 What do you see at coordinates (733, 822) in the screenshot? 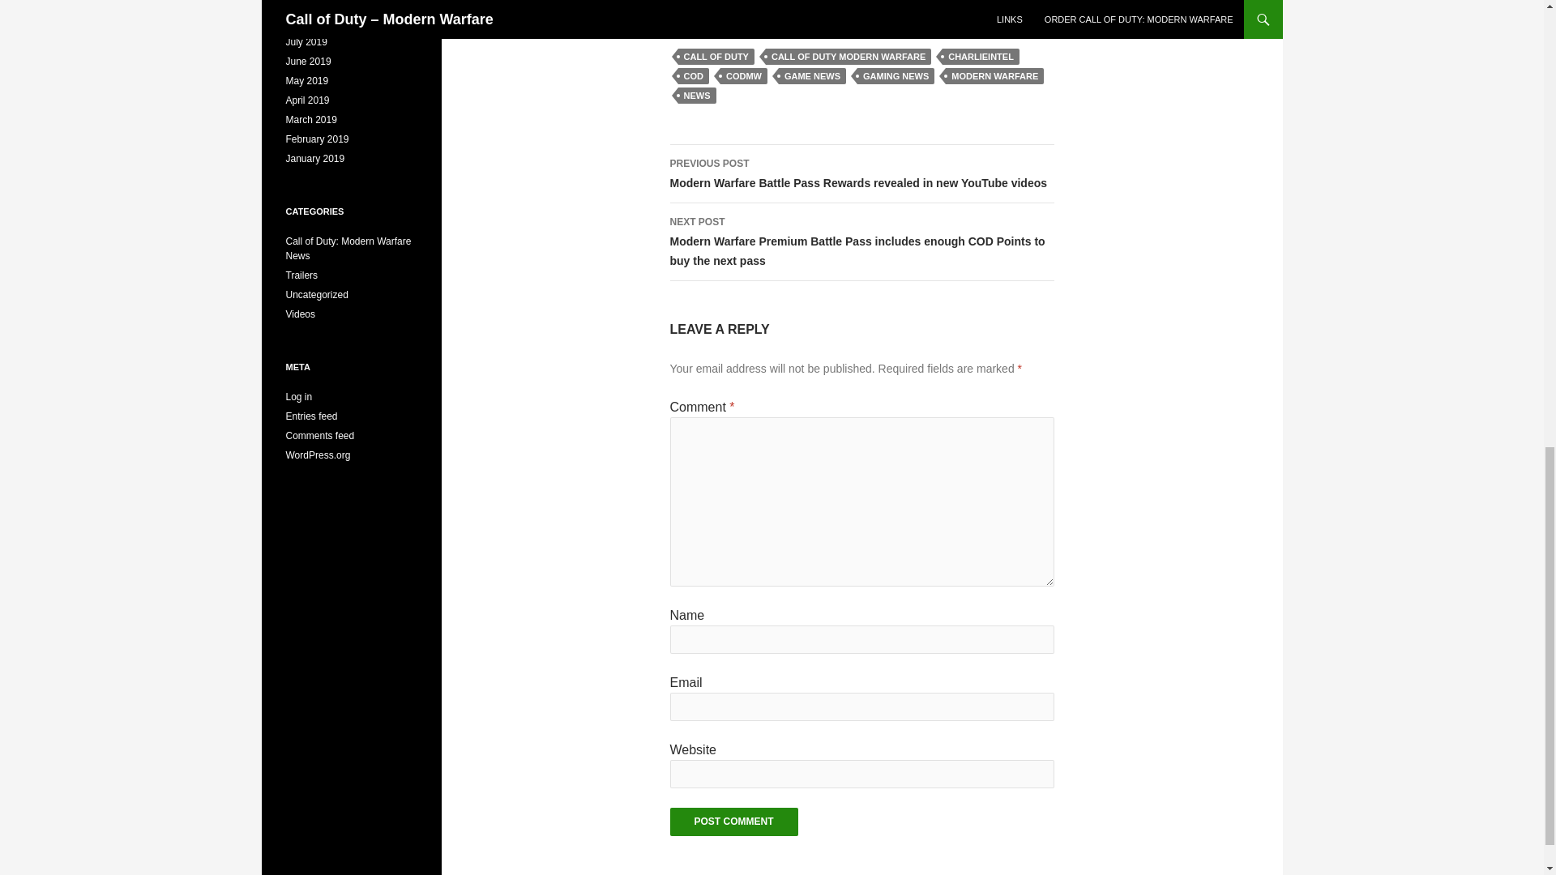
I see `Post Comment` at bounding box center [733, 822].